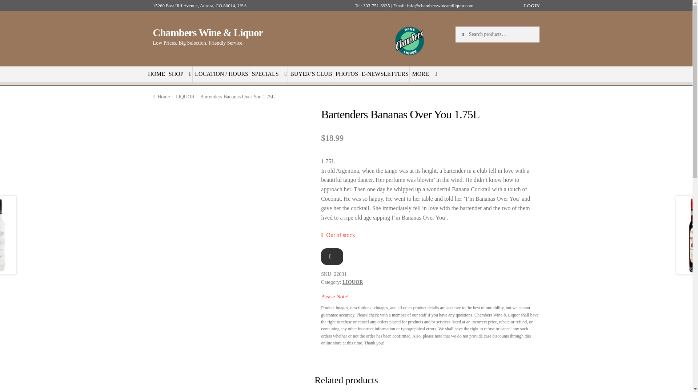 This screenshot has height=392, width=698. I want to click on 303-751-6935, so click(377, 5).